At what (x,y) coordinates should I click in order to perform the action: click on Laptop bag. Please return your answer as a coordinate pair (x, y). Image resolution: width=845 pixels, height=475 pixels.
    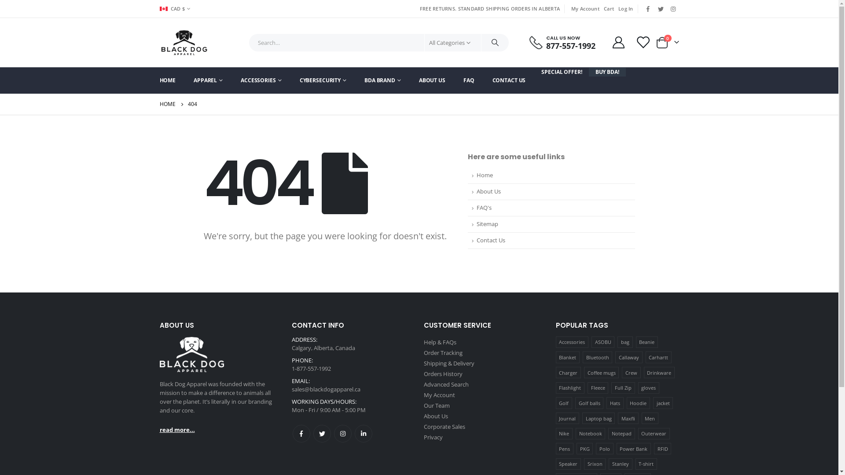
    Looking at the image, I should click on (599, 418).